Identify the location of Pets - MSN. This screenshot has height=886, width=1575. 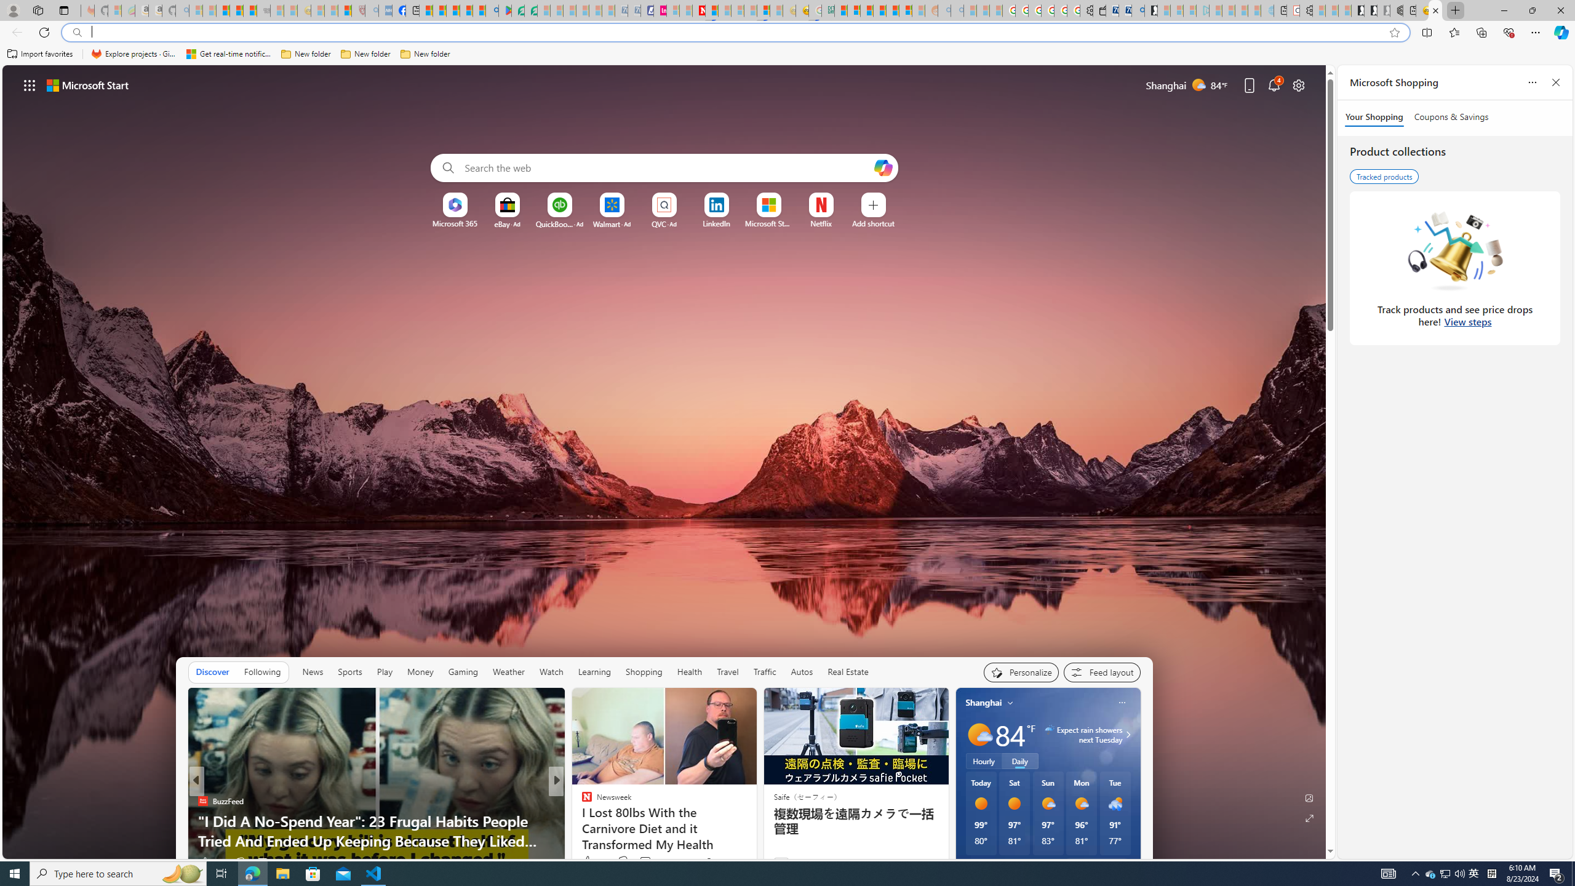
(466, 10).